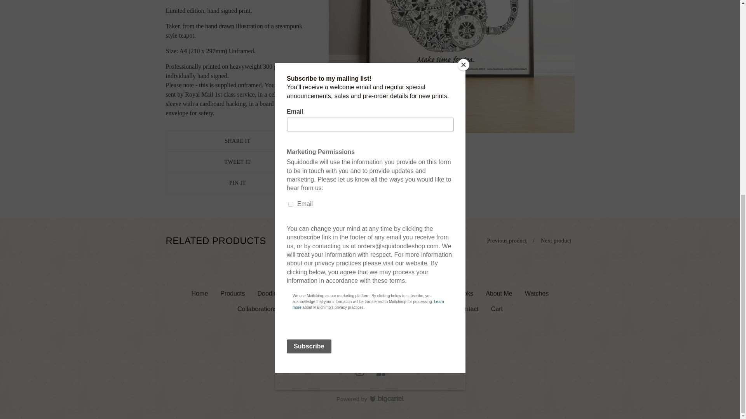  Describe the element at coordinates (200, 293) in the screenshot. I see `Home` at that location.